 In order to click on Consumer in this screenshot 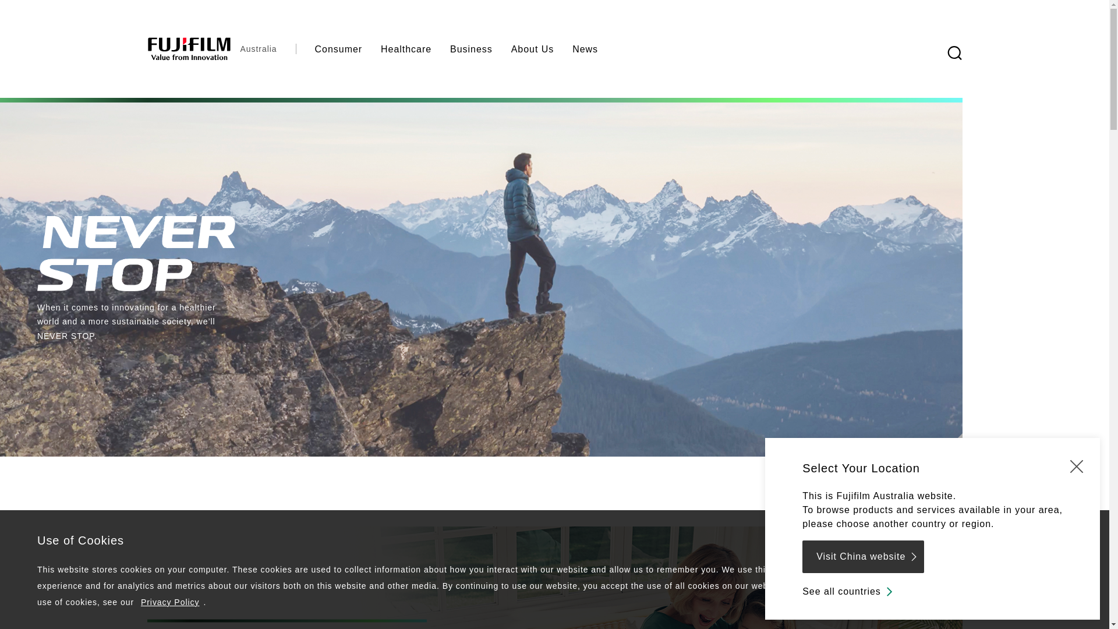, I will do `click(339, 49)`.